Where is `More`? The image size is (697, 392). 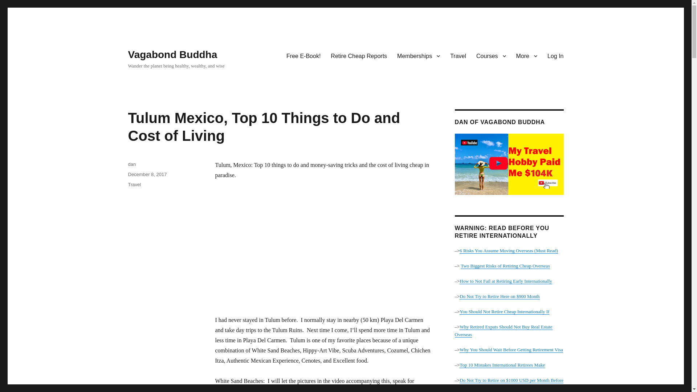 More is located at coordinates (526, 56).